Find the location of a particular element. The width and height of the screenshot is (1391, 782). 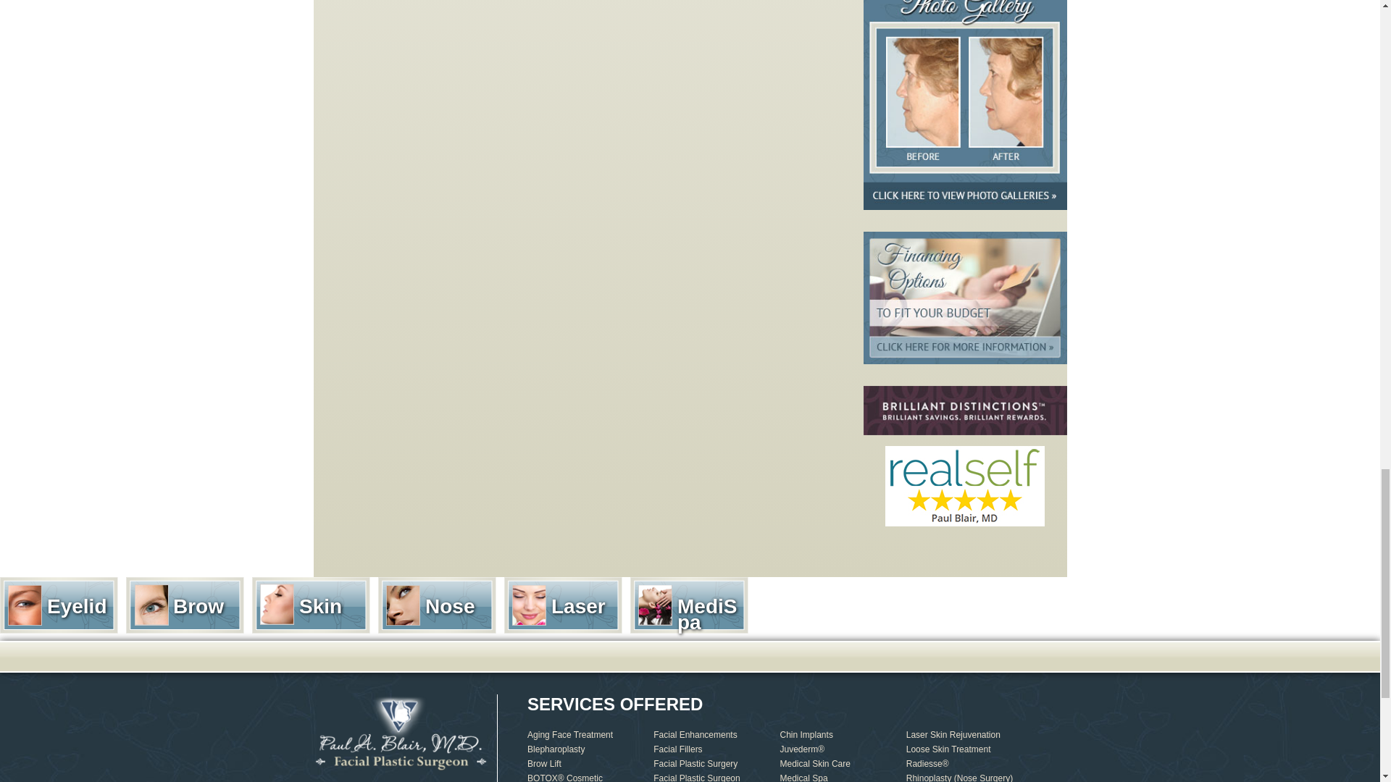

Plastic Surgery, Hurricane, WV is located at coordinates (965, 105).